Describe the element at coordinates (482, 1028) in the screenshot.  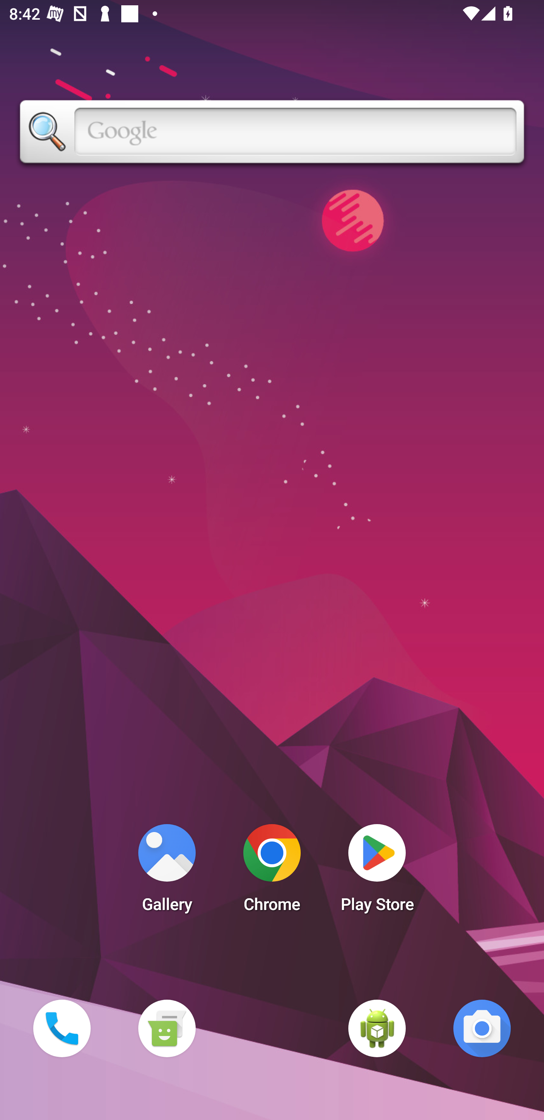
I see `Camera` at that location.